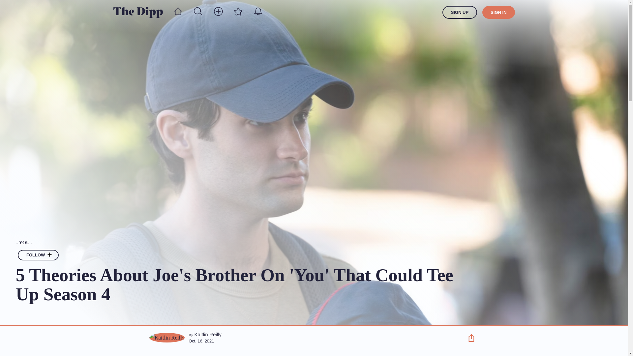 The height and width of the screenshot is (356, 633). Describe the element at coordinates (236, 243) in the screenshot. I see `- YOU -` at that location.